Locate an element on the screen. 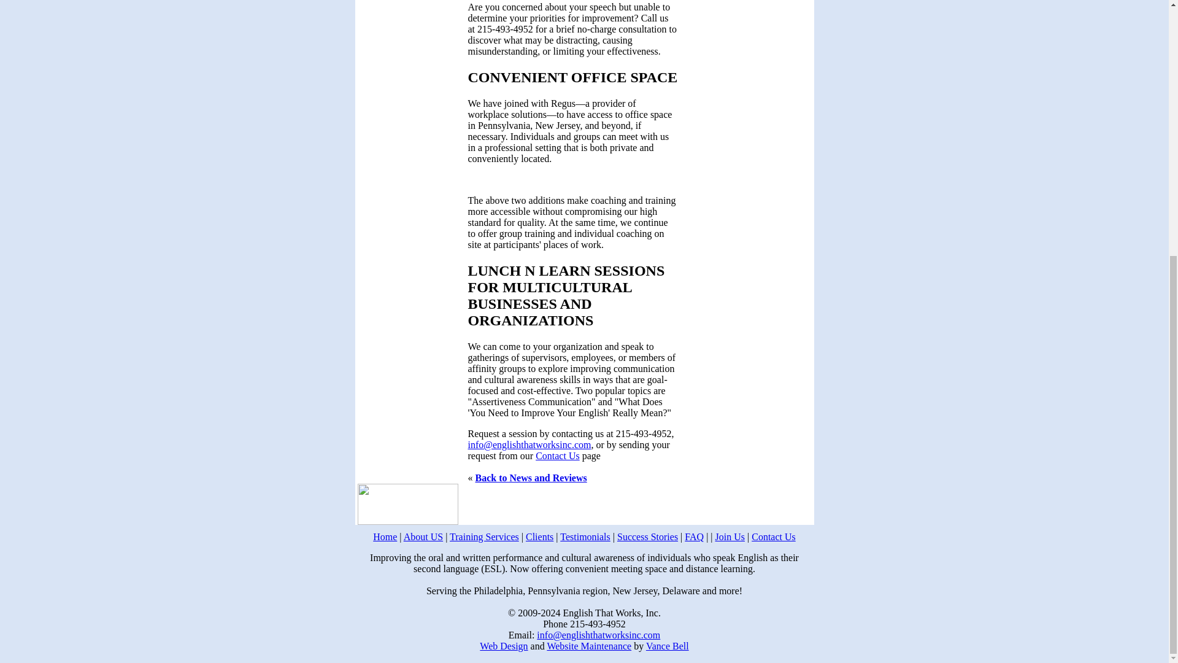 Image resolution: width=1178 pixels, height=663 pixels. Contact Us is located at coordinates (773, 537).